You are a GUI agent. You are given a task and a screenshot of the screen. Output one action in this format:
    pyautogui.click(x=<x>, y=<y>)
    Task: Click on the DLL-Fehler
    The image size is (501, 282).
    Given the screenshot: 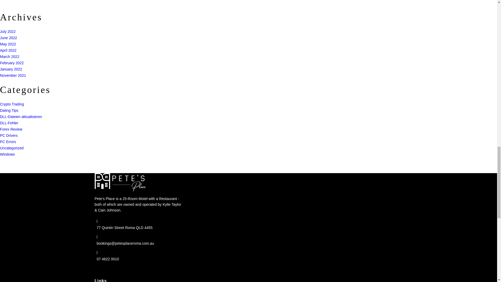 What is the action you would take?
    pyautogui.click(x=9, y=123)
    